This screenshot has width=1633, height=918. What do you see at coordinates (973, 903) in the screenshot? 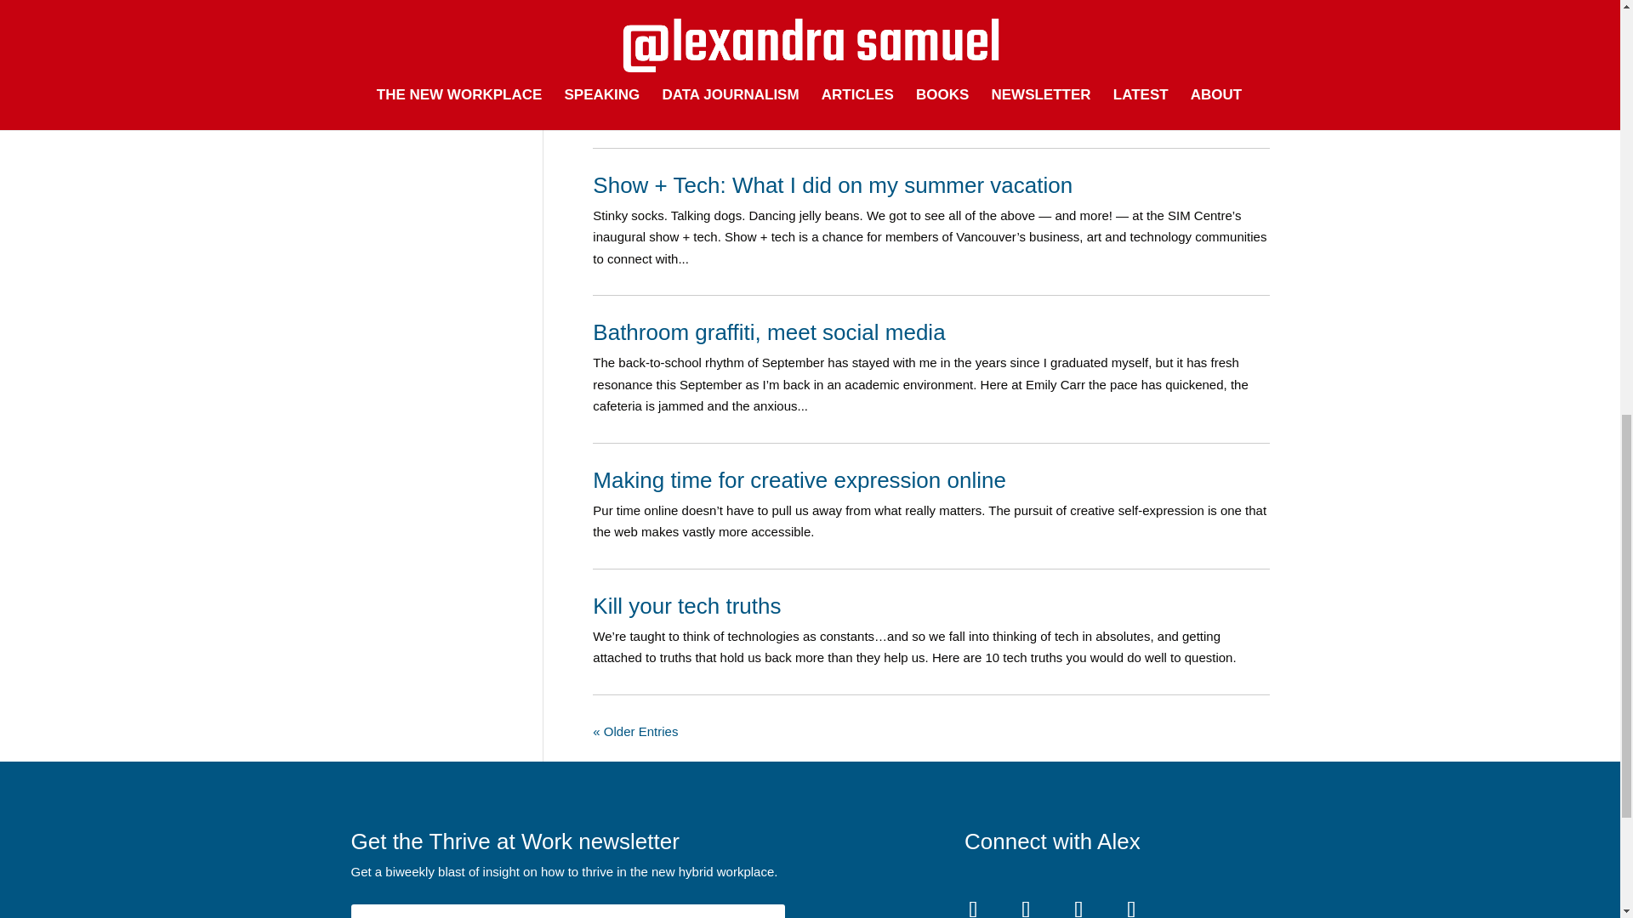
I see `Follow on Medium` at bounding box center [973, 903].